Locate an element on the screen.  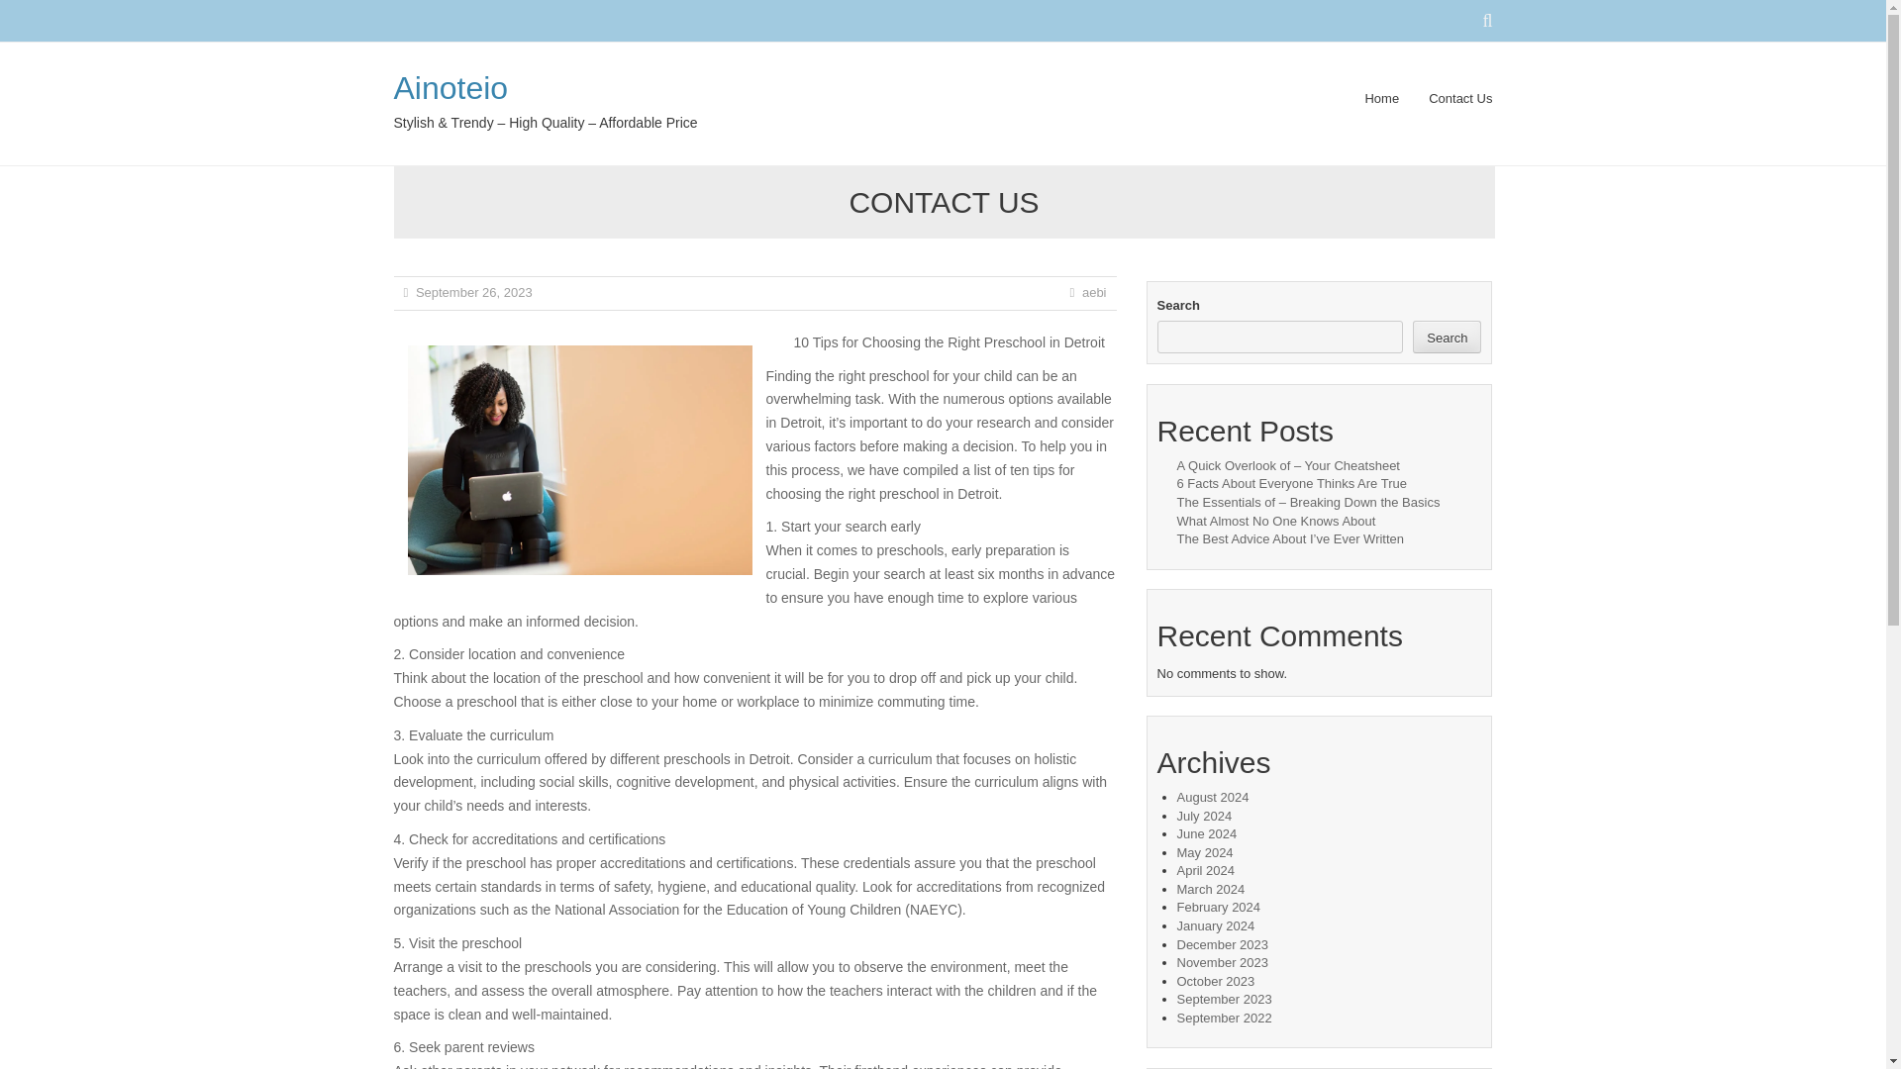
October 2023 is located at coordinates (1216, 981).